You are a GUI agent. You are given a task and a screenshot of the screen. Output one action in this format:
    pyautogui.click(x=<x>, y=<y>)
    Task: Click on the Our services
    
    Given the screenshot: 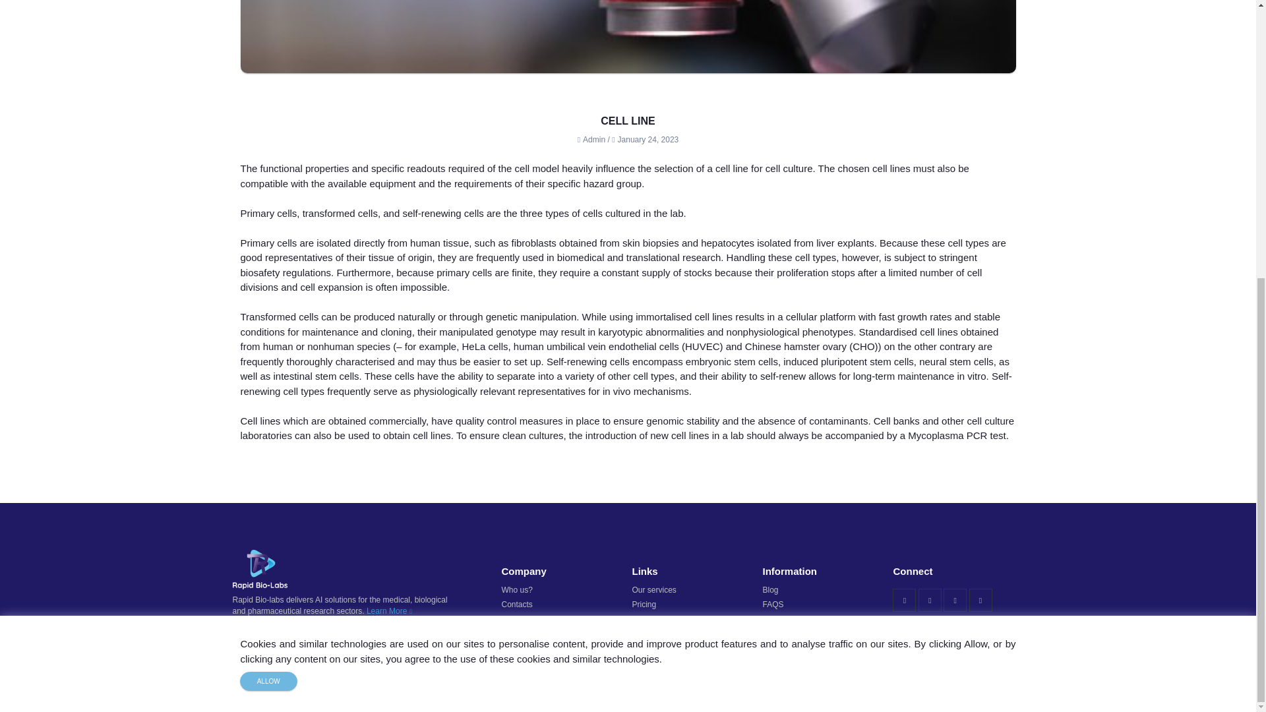 What is the action you would take?
    pyautogui.click(x=654, y=589)
    